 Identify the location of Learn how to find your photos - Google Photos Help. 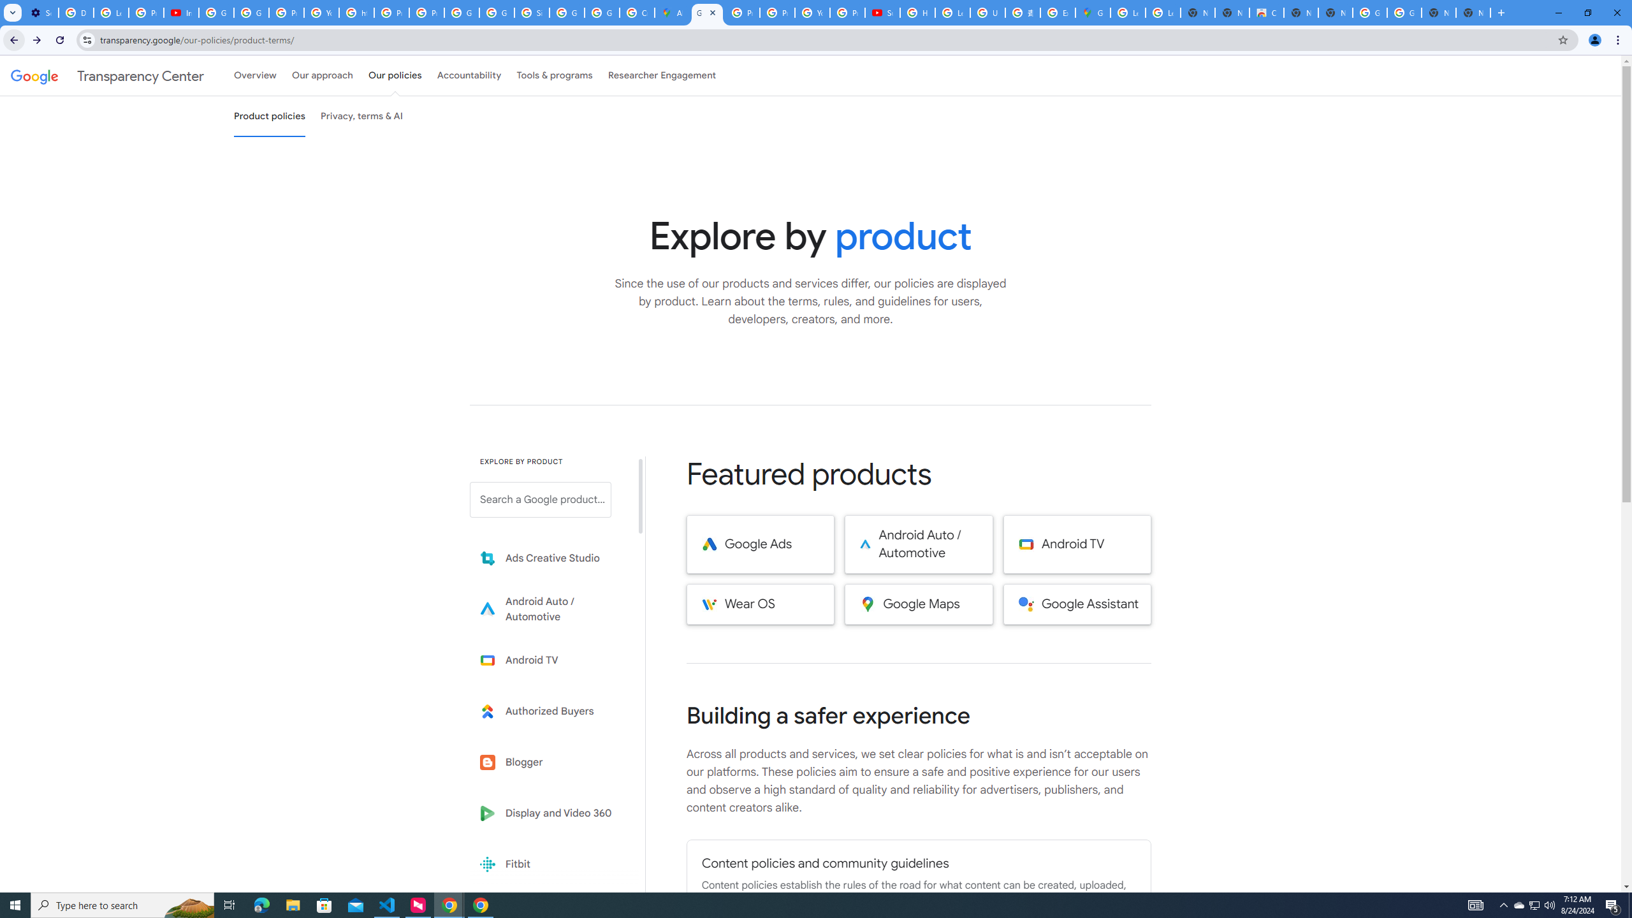
(111, 13).